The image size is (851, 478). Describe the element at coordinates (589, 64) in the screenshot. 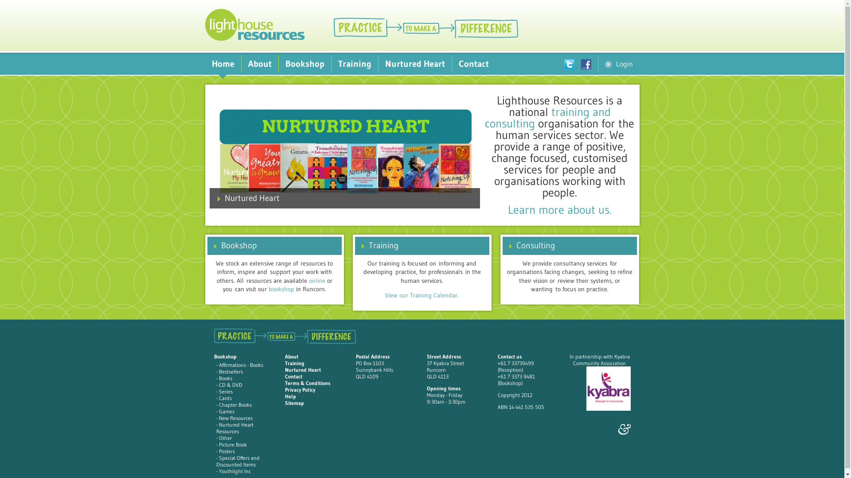

I see `Visit us on Facebook` at that location.